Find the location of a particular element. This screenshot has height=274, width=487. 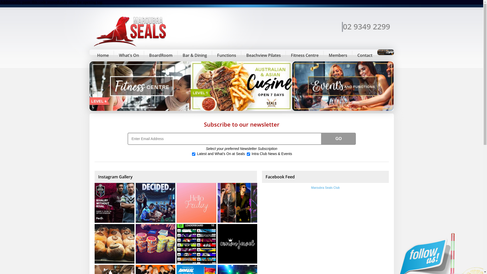

Maroubra Seals Club Ltd is located at coordinates (131, 47).